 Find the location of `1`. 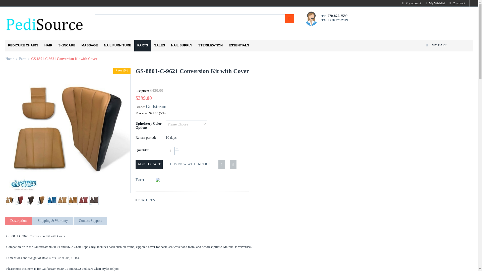

1 is located at coordinates (170, 151).